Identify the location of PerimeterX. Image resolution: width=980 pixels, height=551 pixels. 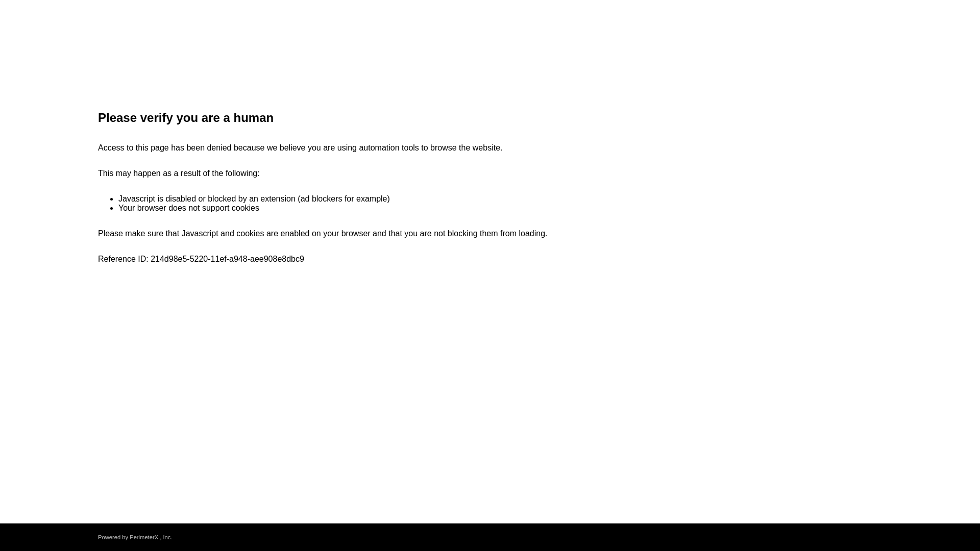
(143, 537).